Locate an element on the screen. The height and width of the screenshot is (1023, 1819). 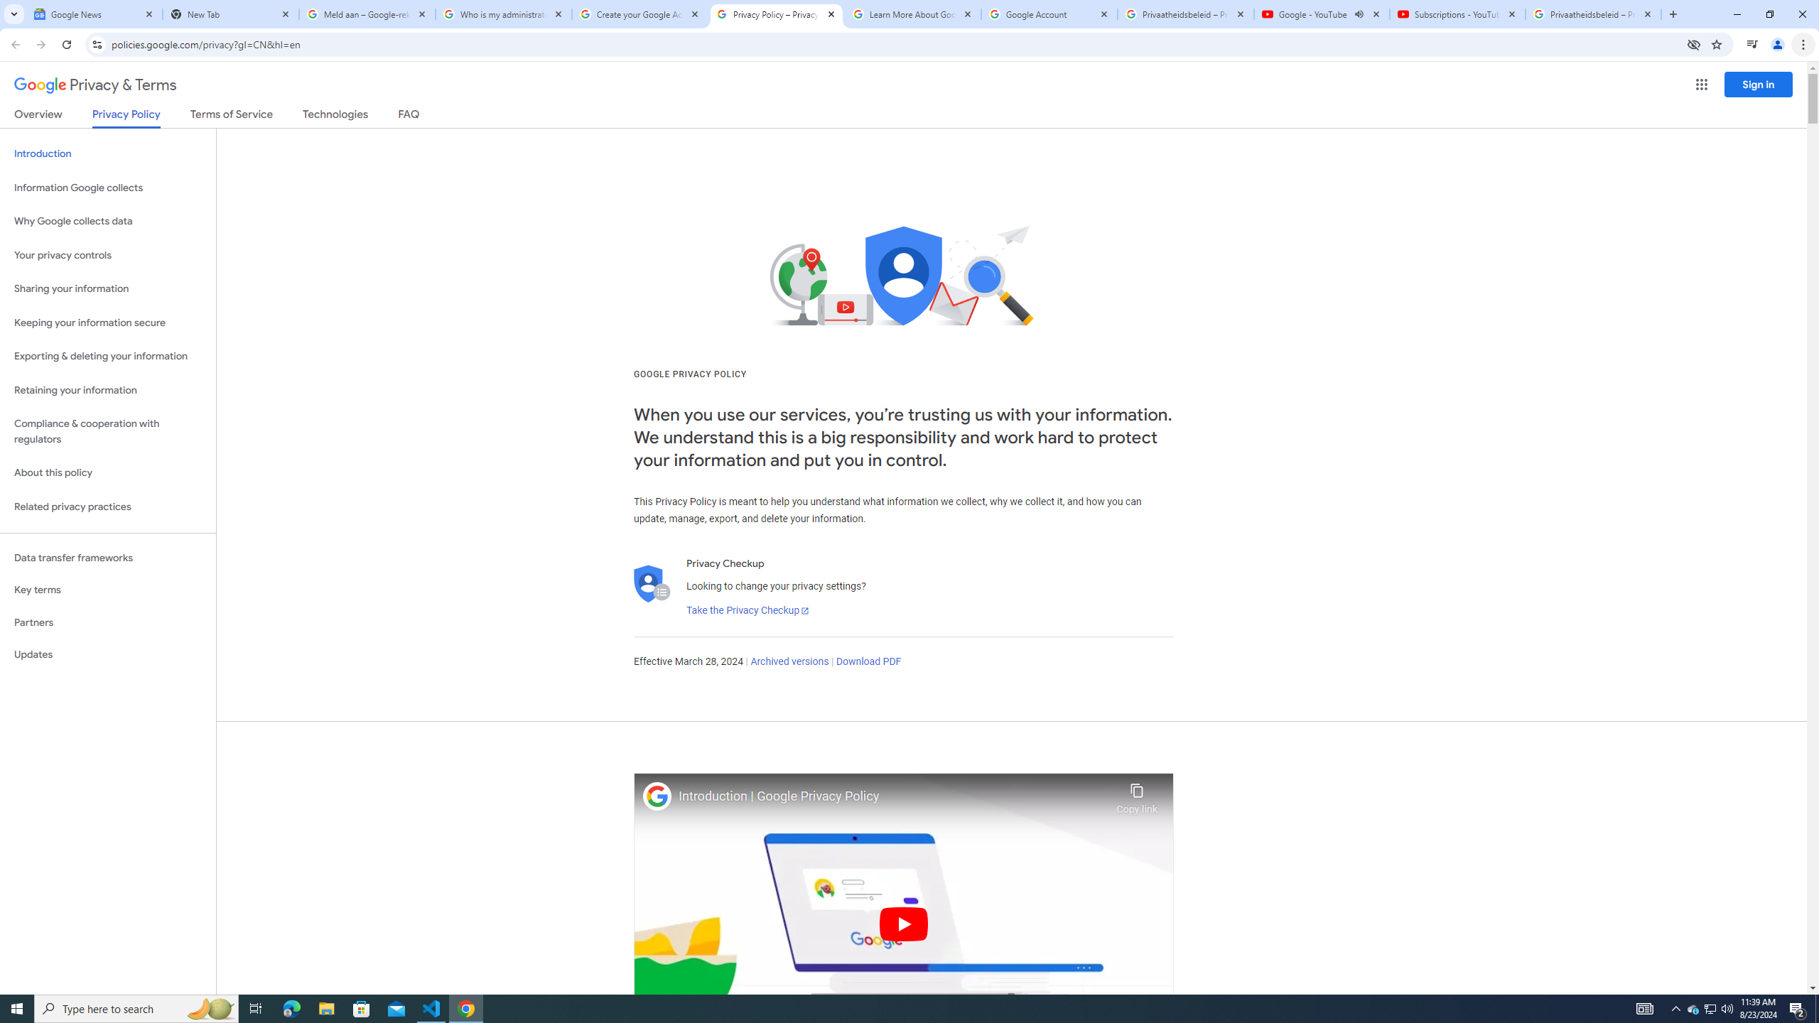
Updates is located at coordinates (108, 654).